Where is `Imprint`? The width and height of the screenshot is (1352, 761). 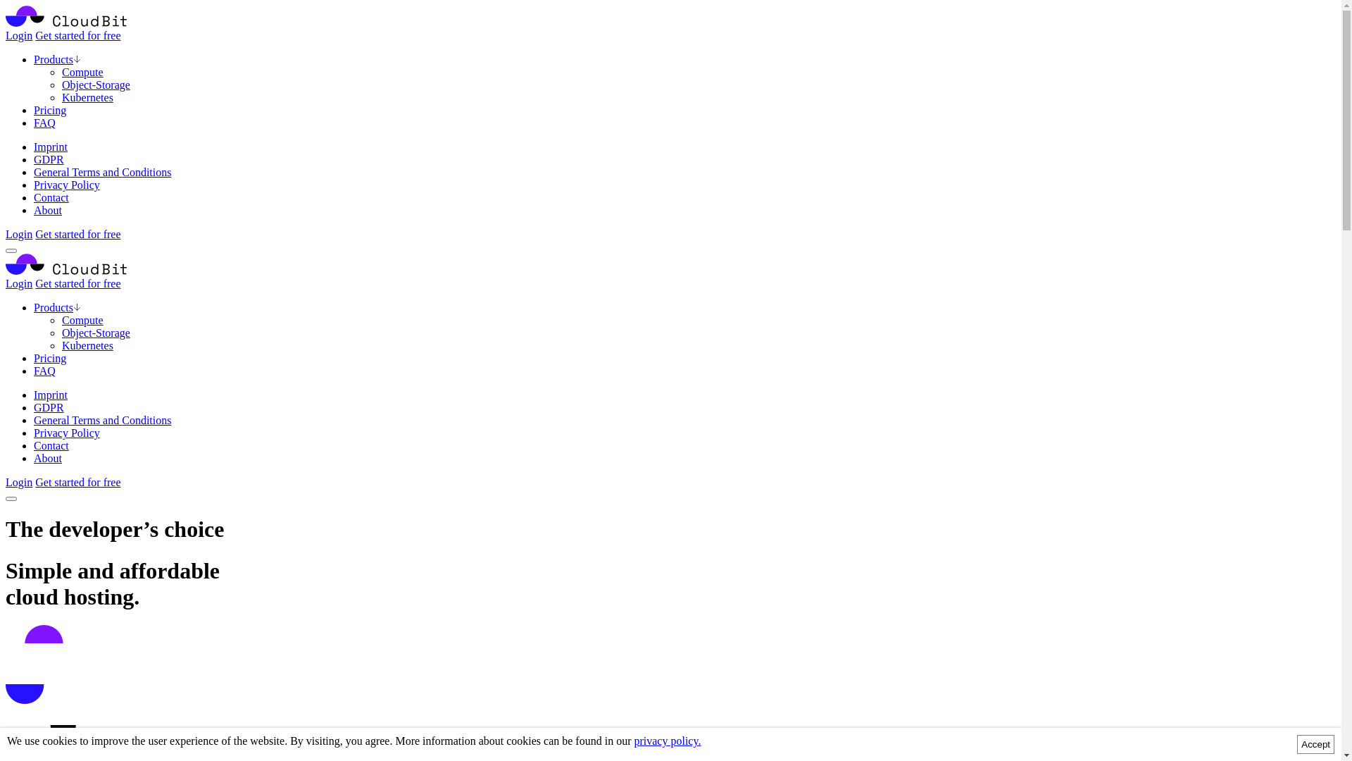
Imprint is located at coordinates (51, 395).